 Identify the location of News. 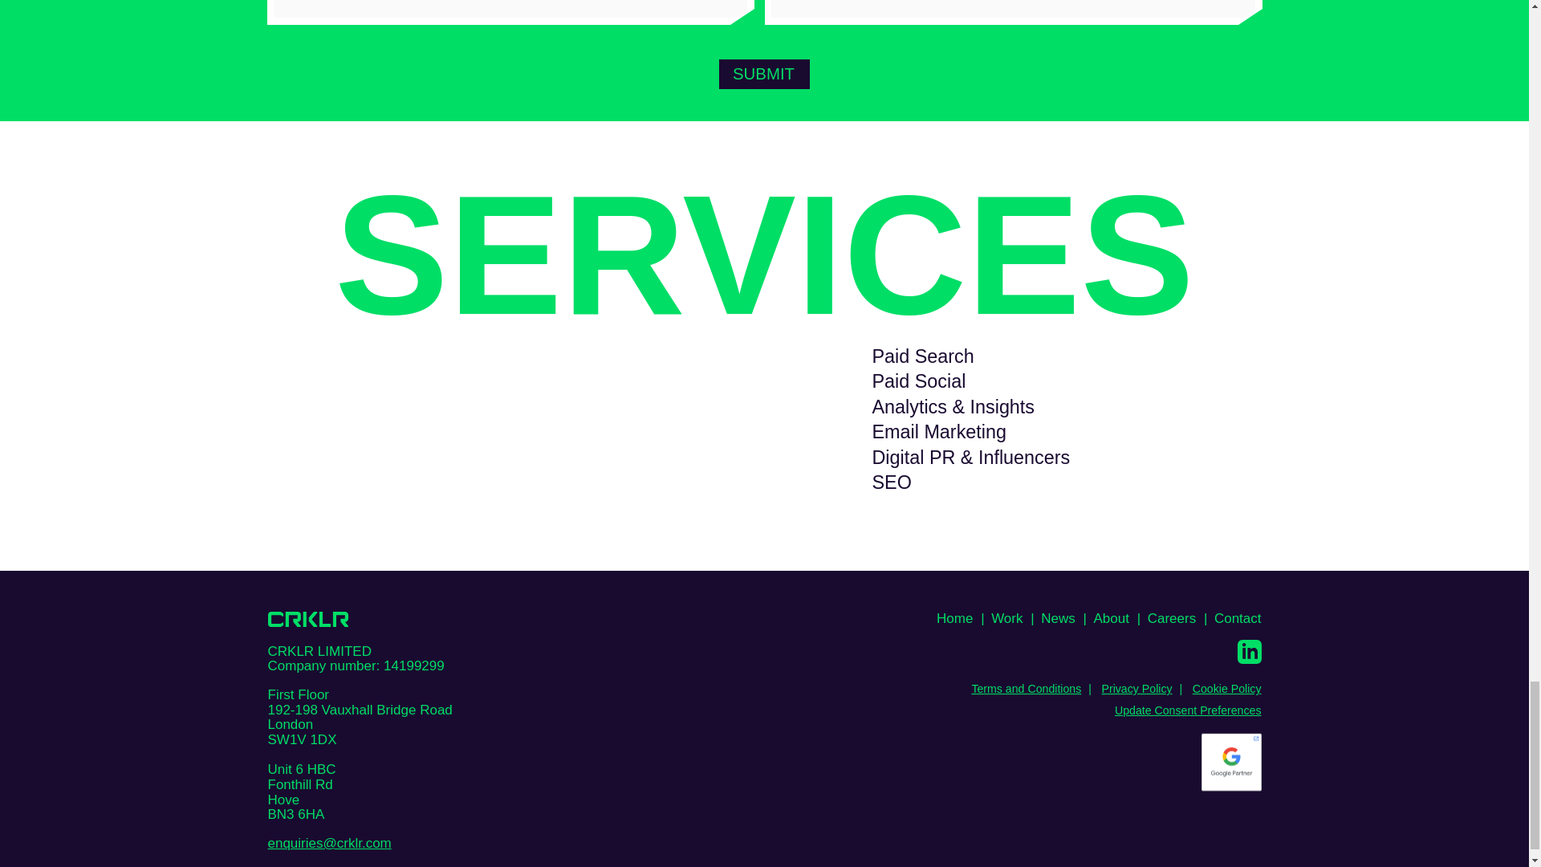
(1058, 618).